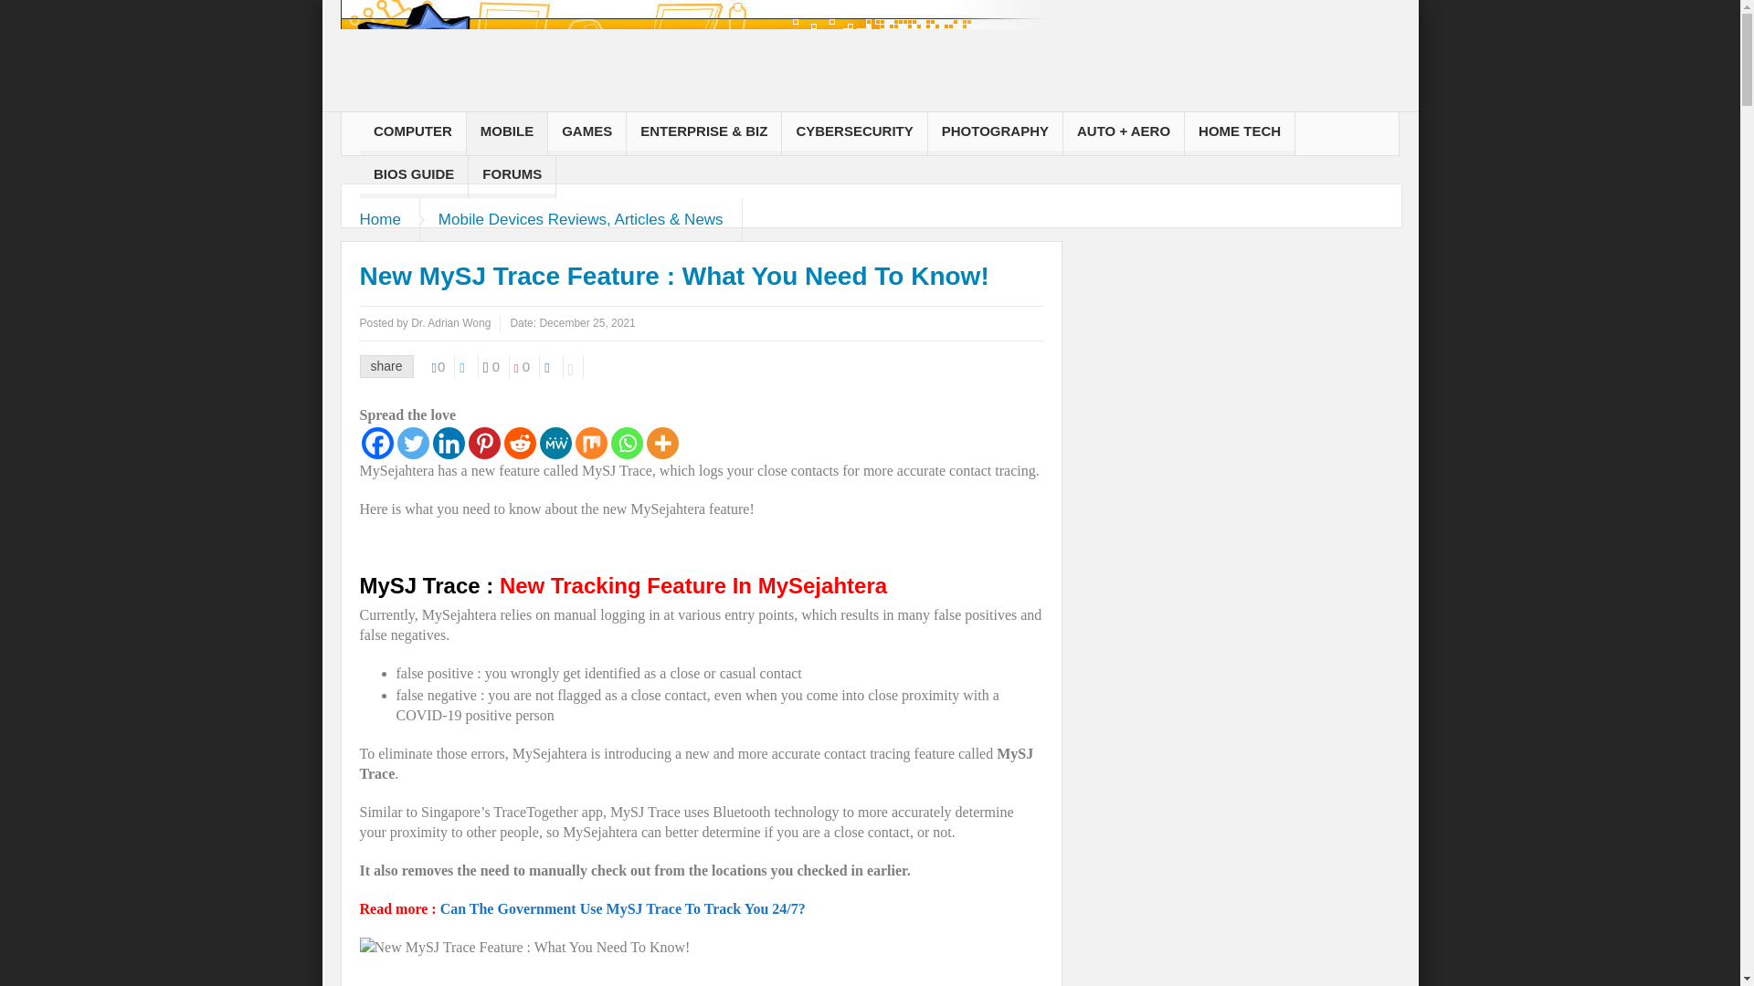 Image resolution: width=1754 pixels, height=986 pixels. I want to click on 0, so click(497, 365).